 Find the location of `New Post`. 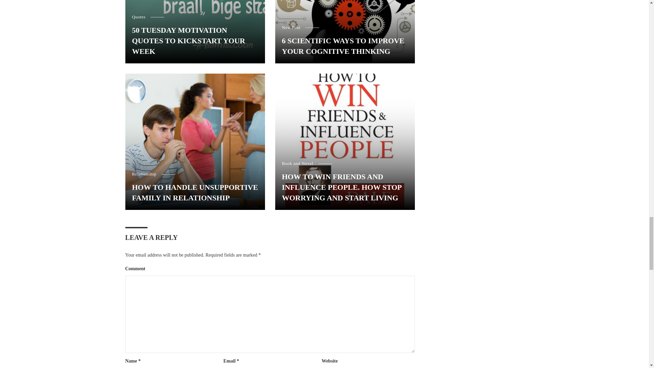

New Post is located at coordinates (294, 27).